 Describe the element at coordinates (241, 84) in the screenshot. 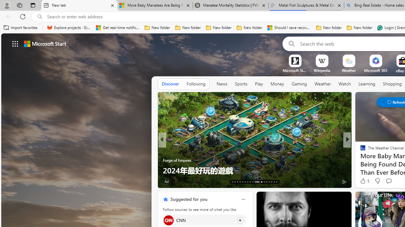

I see `Sports` at that location.